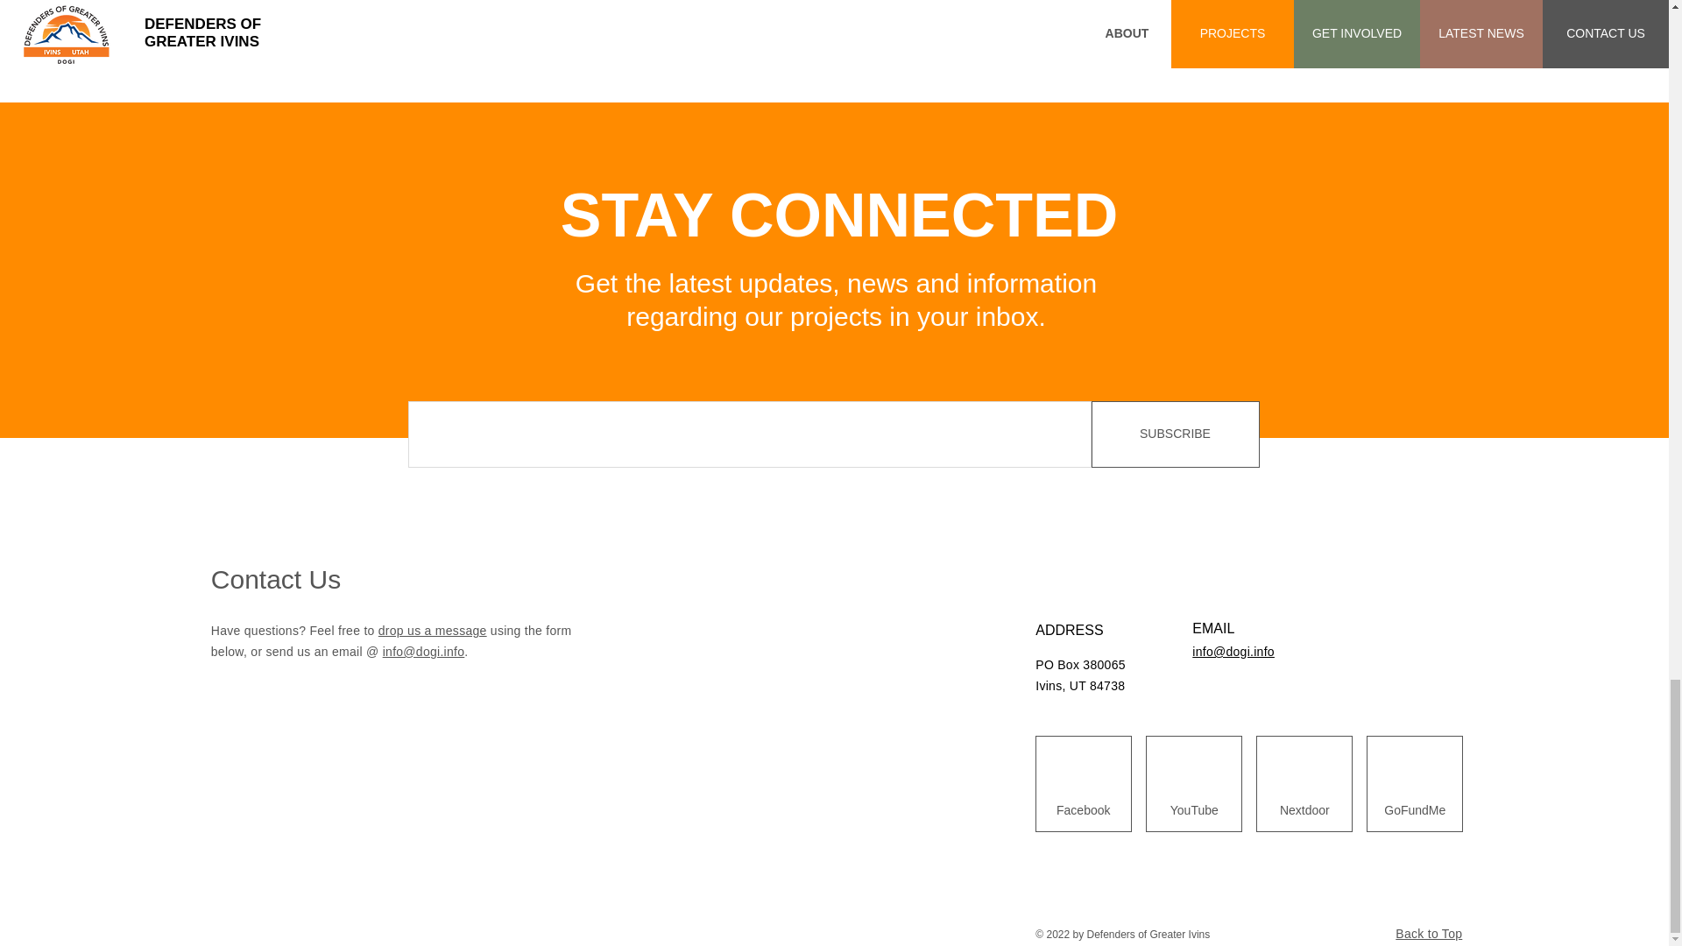  What do you see at coordinates (1076, 37) in the screenshot?
I see `0` at bounding box center [1076, 37].